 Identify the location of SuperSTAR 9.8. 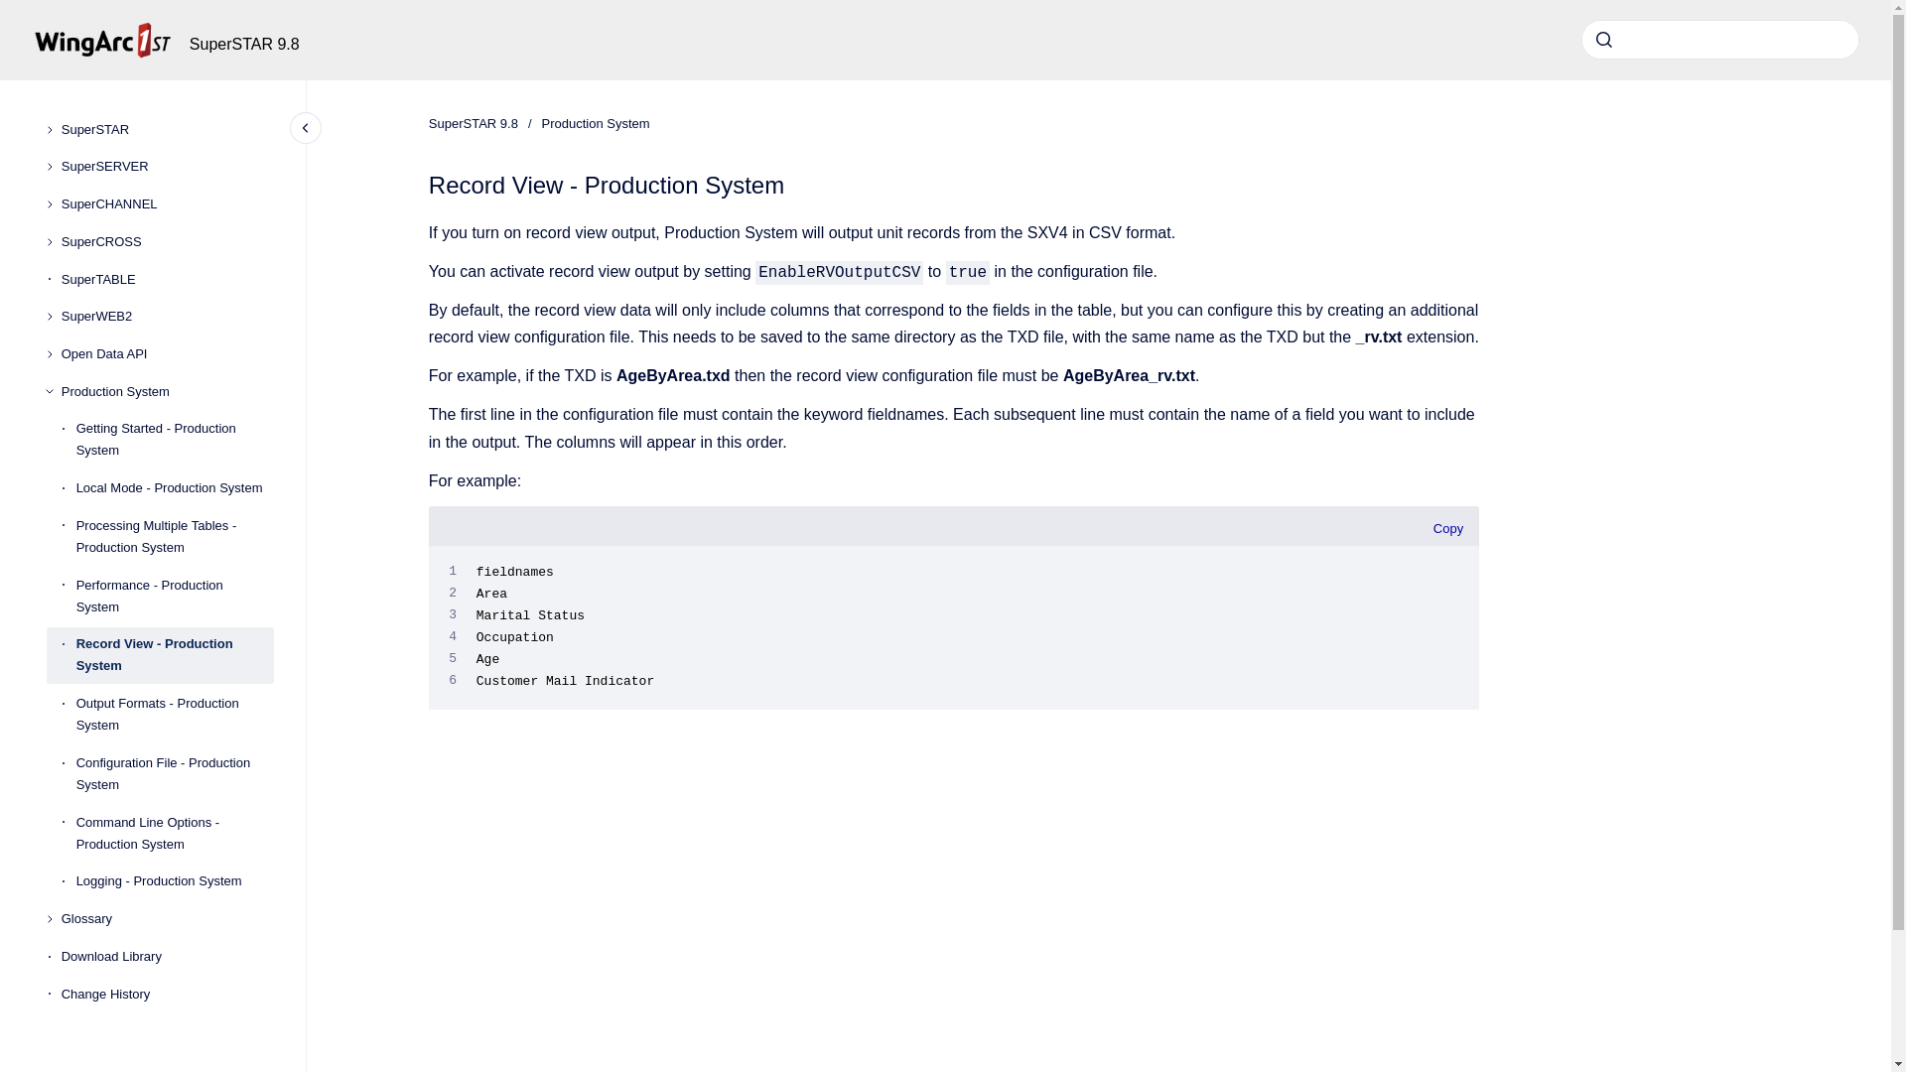
(244, 44).